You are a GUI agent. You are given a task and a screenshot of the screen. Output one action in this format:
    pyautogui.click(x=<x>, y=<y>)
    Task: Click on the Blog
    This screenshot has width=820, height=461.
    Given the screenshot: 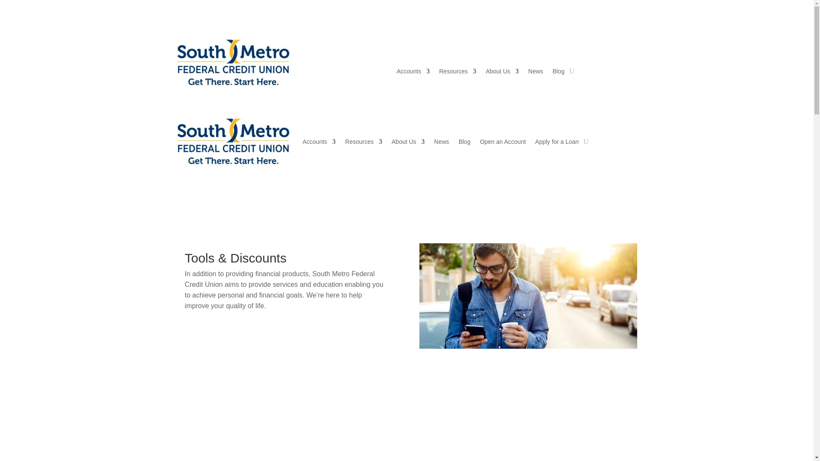 What is the action you would take?
    pyautogui.click(x=559, y=73)
    